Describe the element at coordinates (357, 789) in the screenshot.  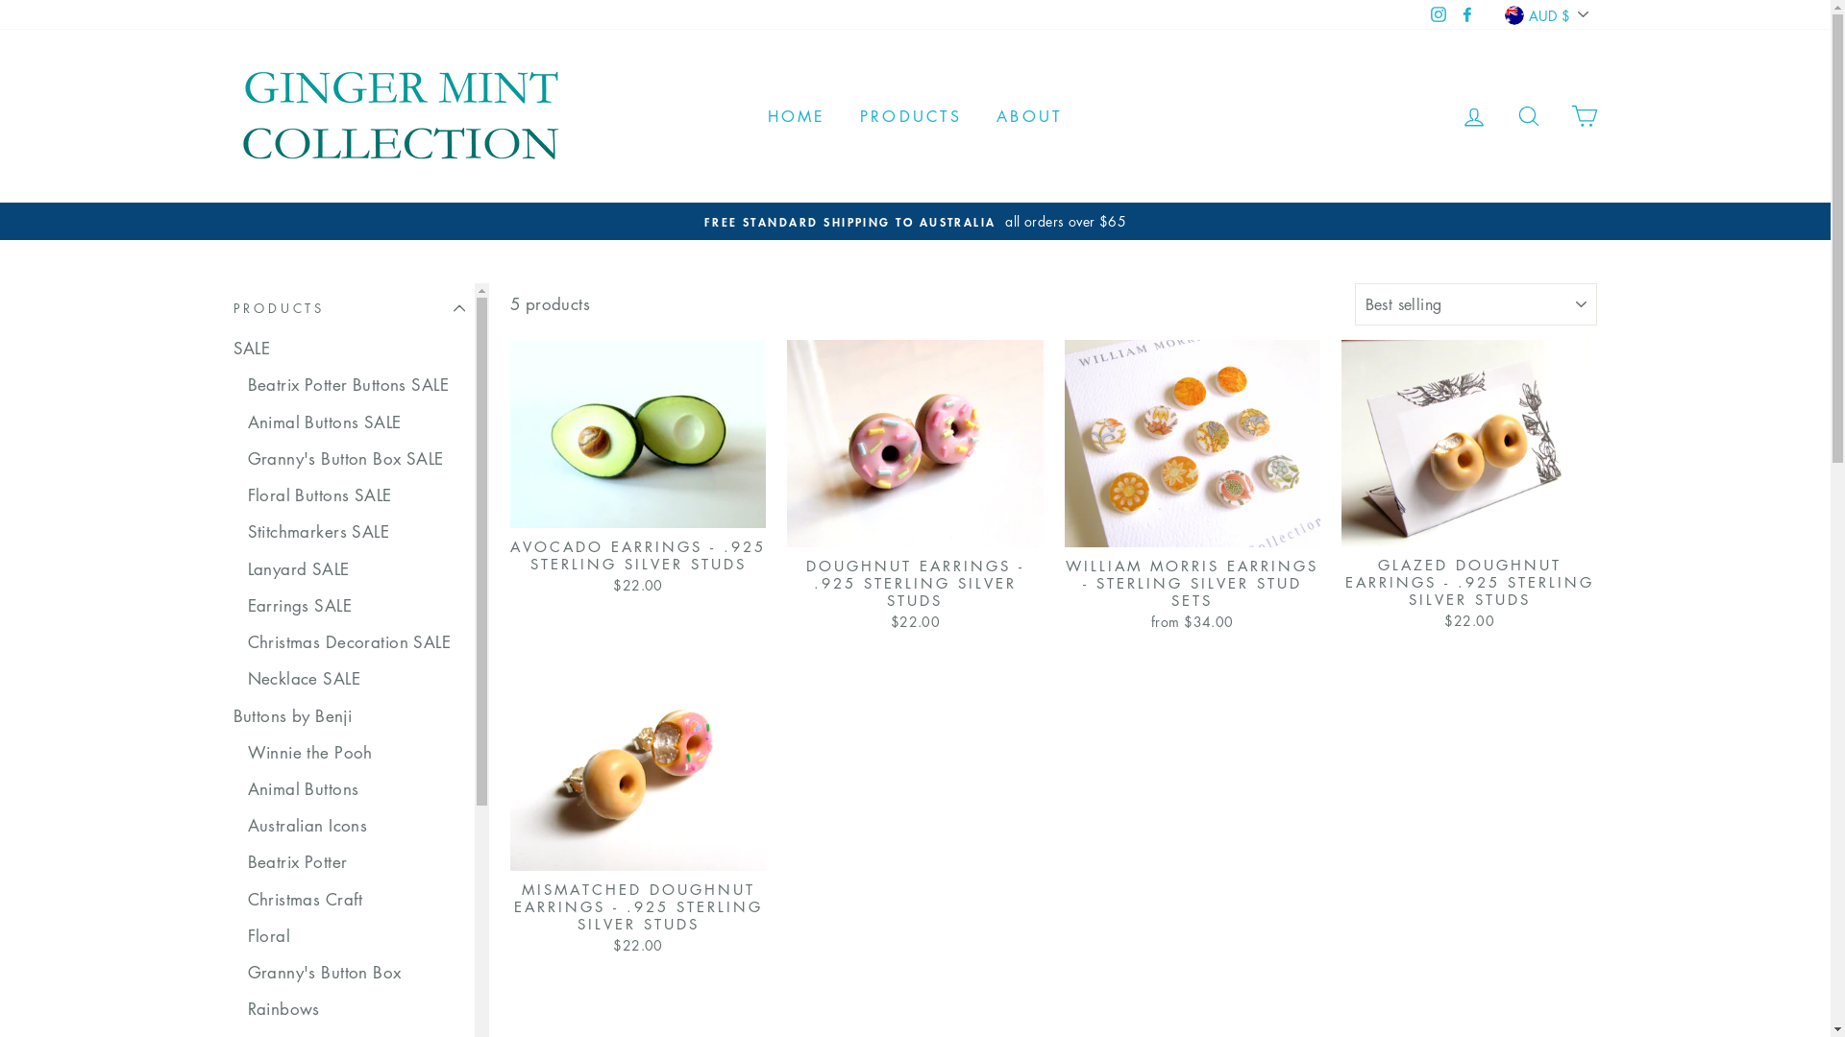
I see `Animal Buttons` at that location.